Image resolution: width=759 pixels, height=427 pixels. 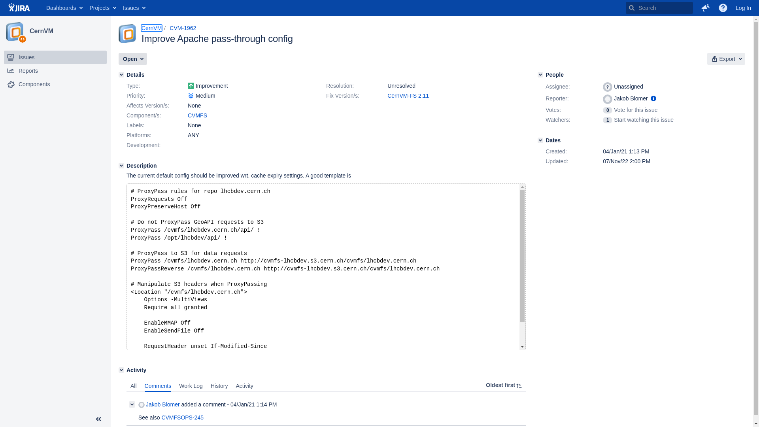 I want to click on Search ( Type '/' ), so click(x=659, y=8).